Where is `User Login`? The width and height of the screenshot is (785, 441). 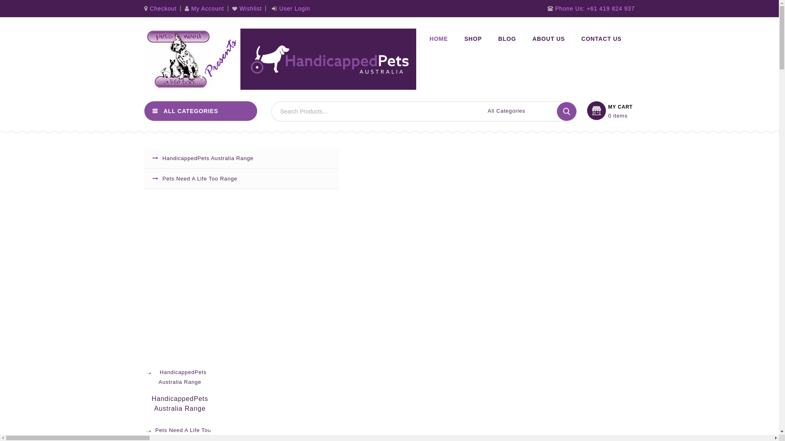 User Login is located at coordinates (291, 9).